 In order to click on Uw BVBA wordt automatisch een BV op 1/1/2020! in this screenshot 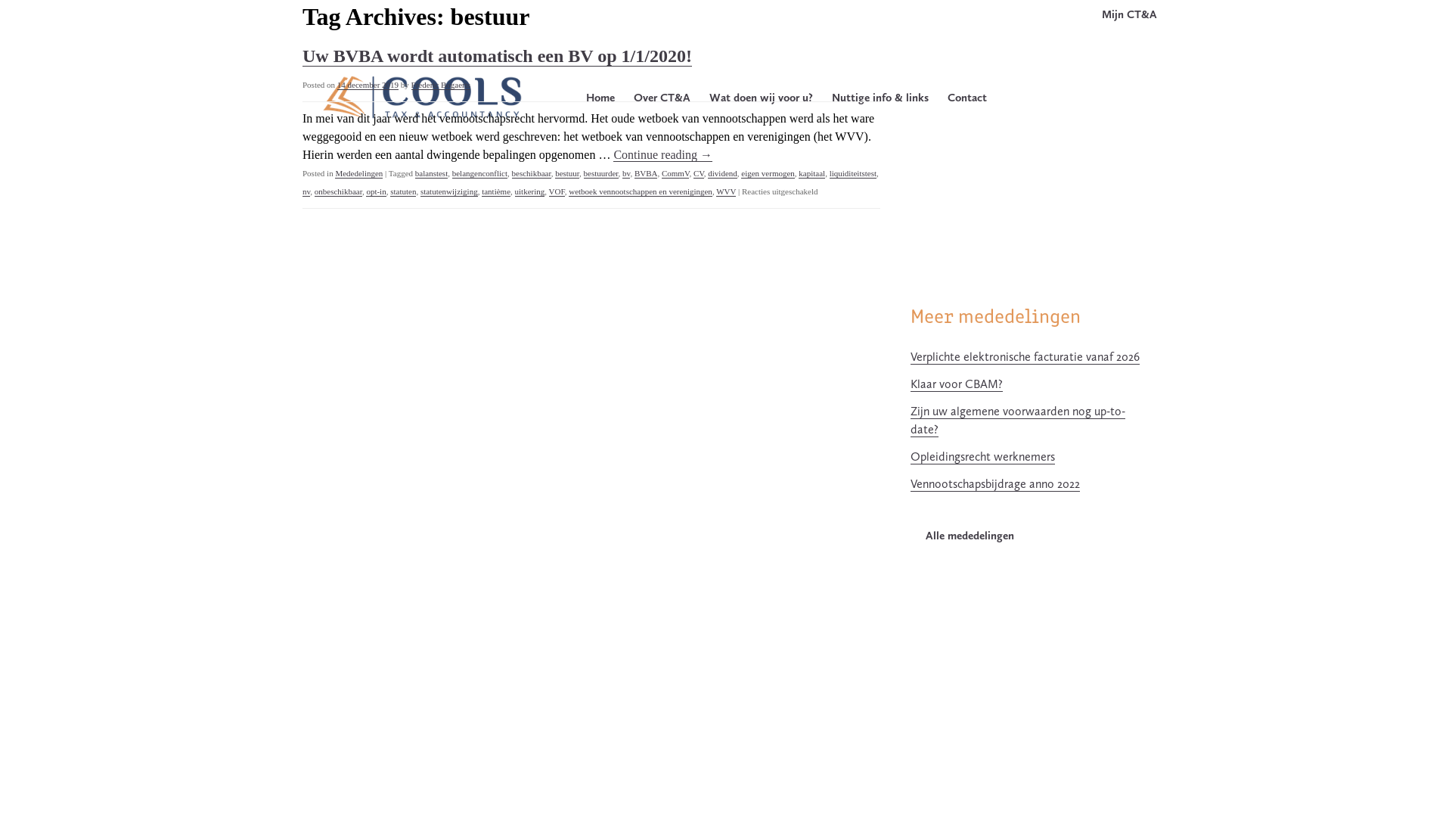, I will do `click(498, 56)`.